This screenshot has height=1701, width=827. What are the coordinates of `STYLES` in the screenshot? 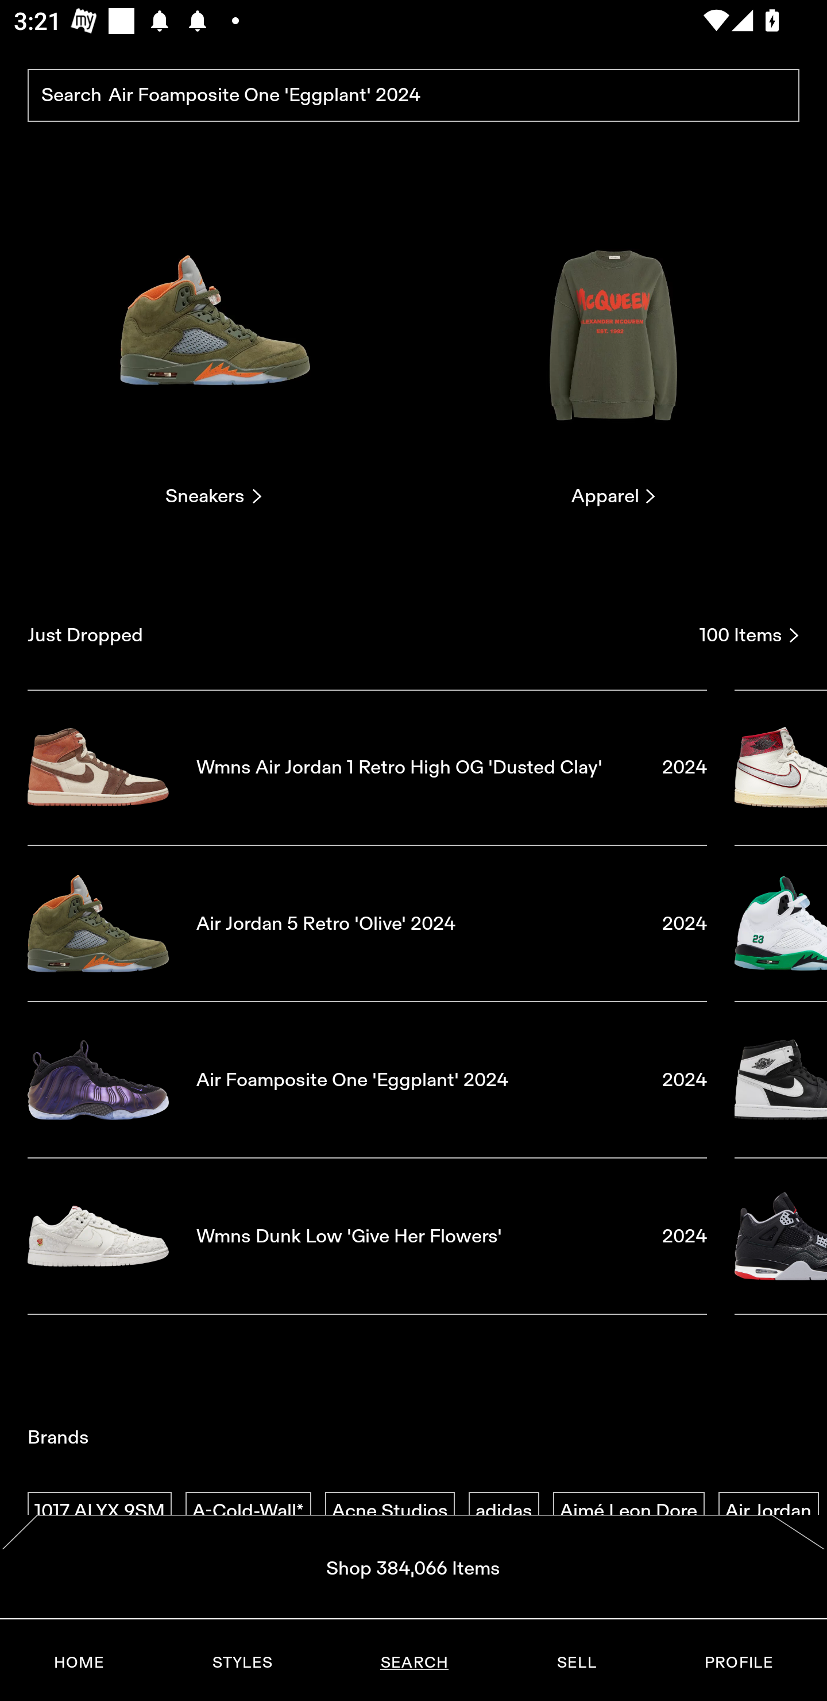 It's located at (242, 1662).